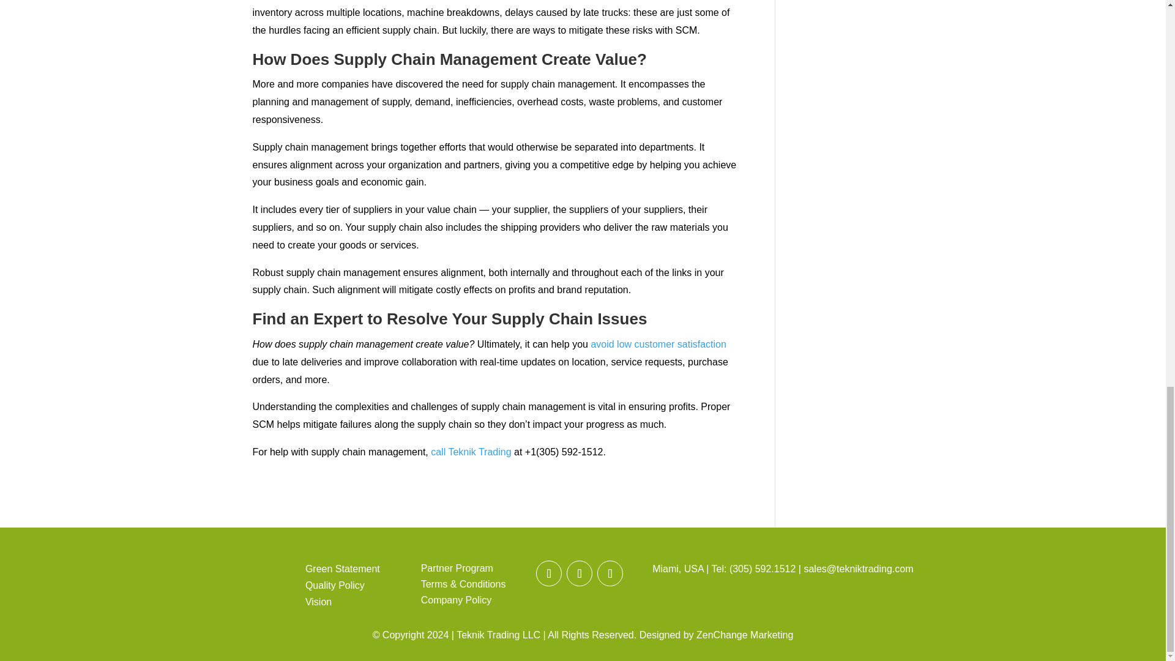 The height and width of the screenshot is (661, 1175). Describe the element at coordinates (855, 596) in the screenshot. I see `Image 7` at that location.